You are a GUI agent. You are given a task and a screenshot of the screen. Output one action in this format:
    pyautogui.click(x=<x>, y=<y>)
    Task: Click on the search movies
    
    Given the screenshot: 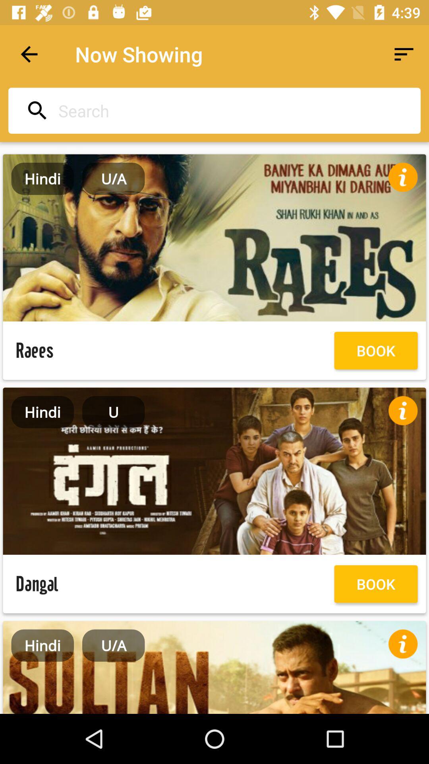 What is the action you would take?
    pyautogui.click(x=212, y=111)
    